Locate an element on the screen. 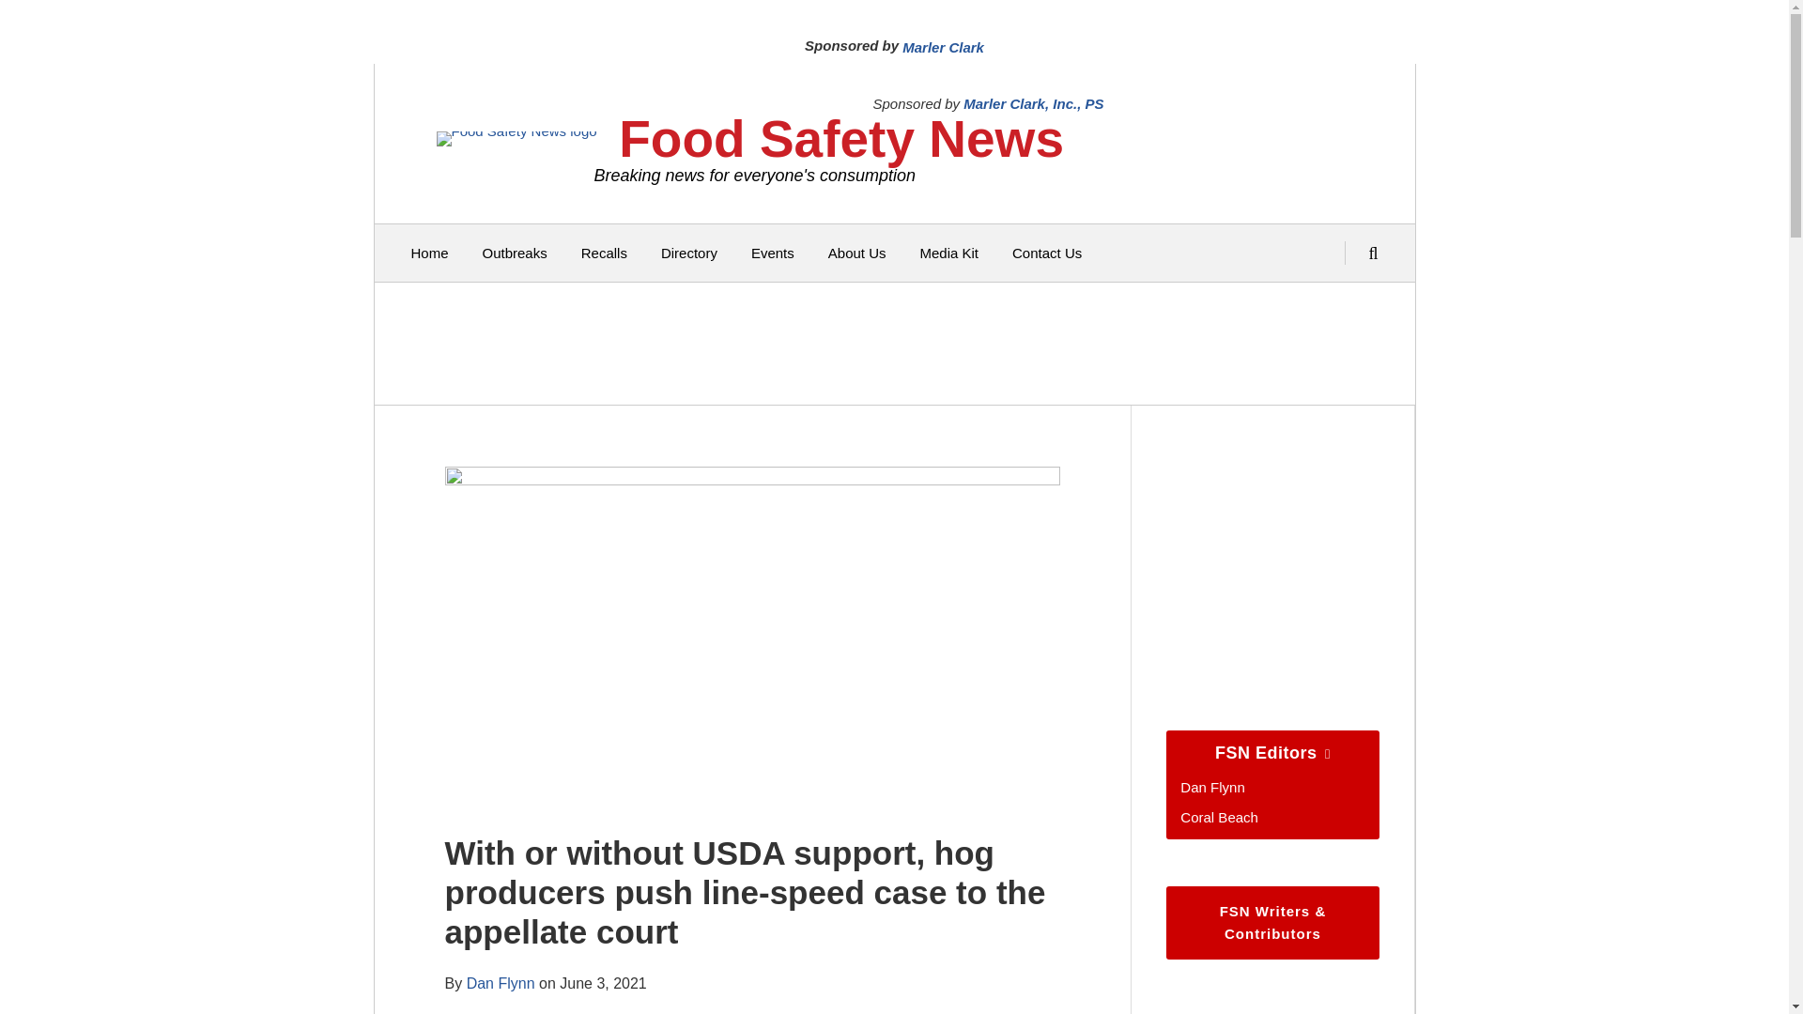  Events is located at coordinates (773, 253).